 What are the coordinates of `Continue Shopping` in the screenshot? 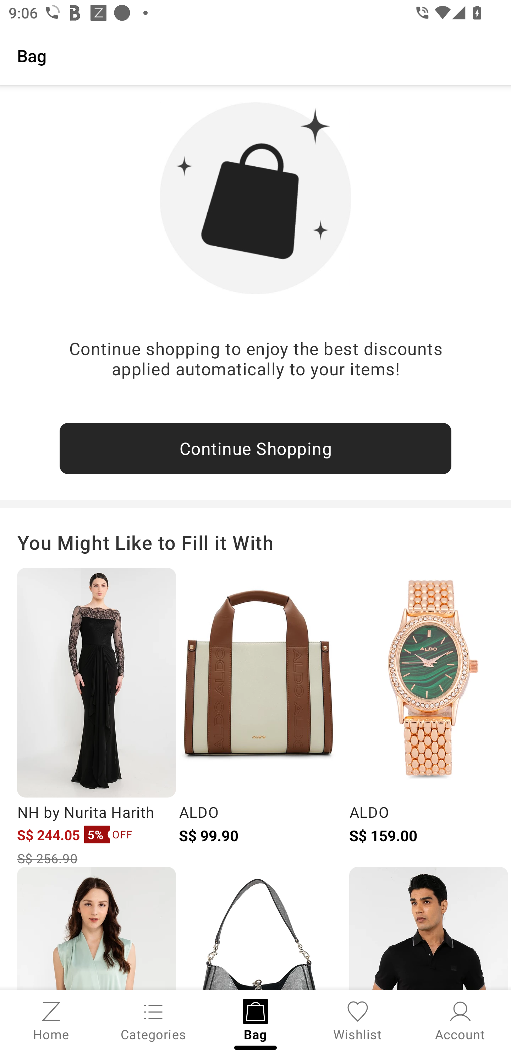 It's located at (255, 449).